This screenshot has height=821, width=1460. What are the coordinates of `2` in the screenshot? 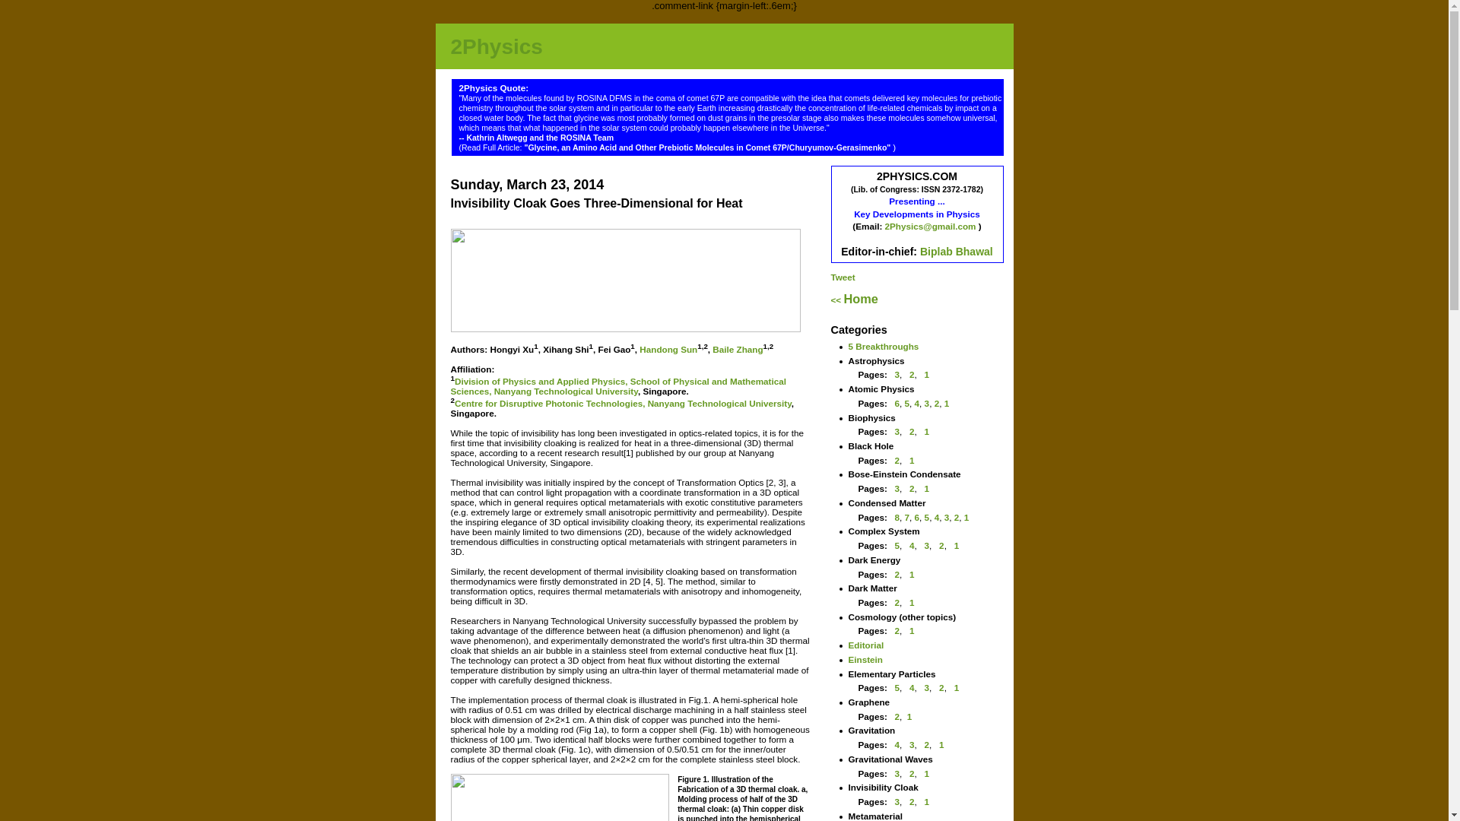 It's located at (897, 461).